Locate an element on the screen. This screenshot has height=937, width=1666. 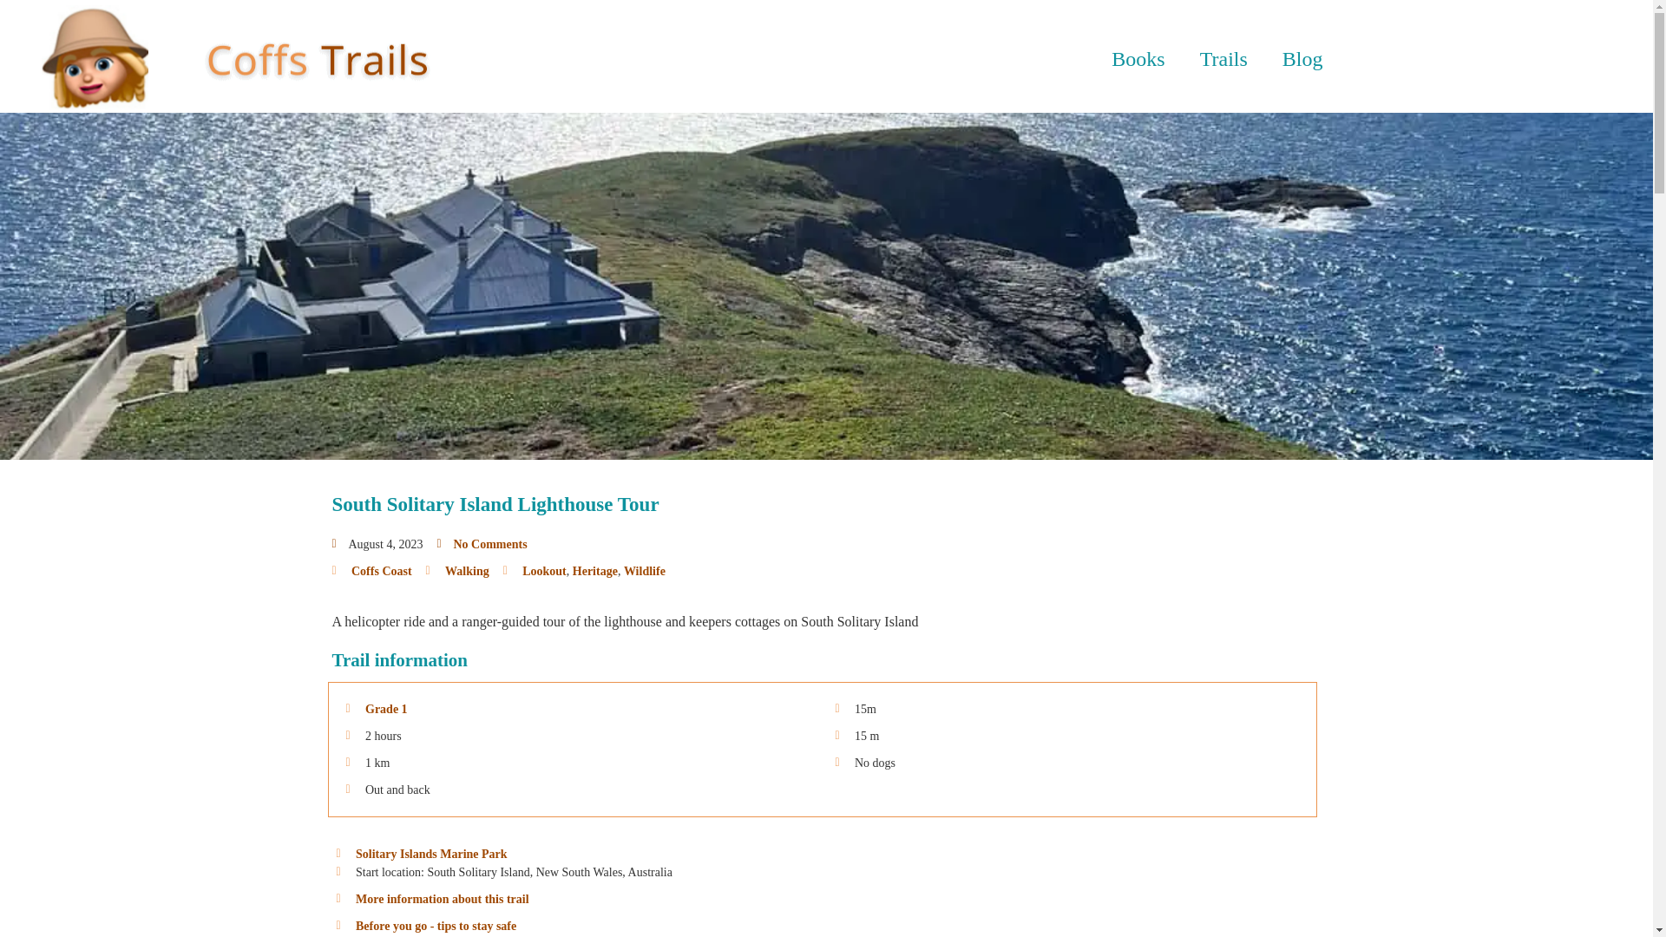
No Comments is located at coordinates (481, 544).